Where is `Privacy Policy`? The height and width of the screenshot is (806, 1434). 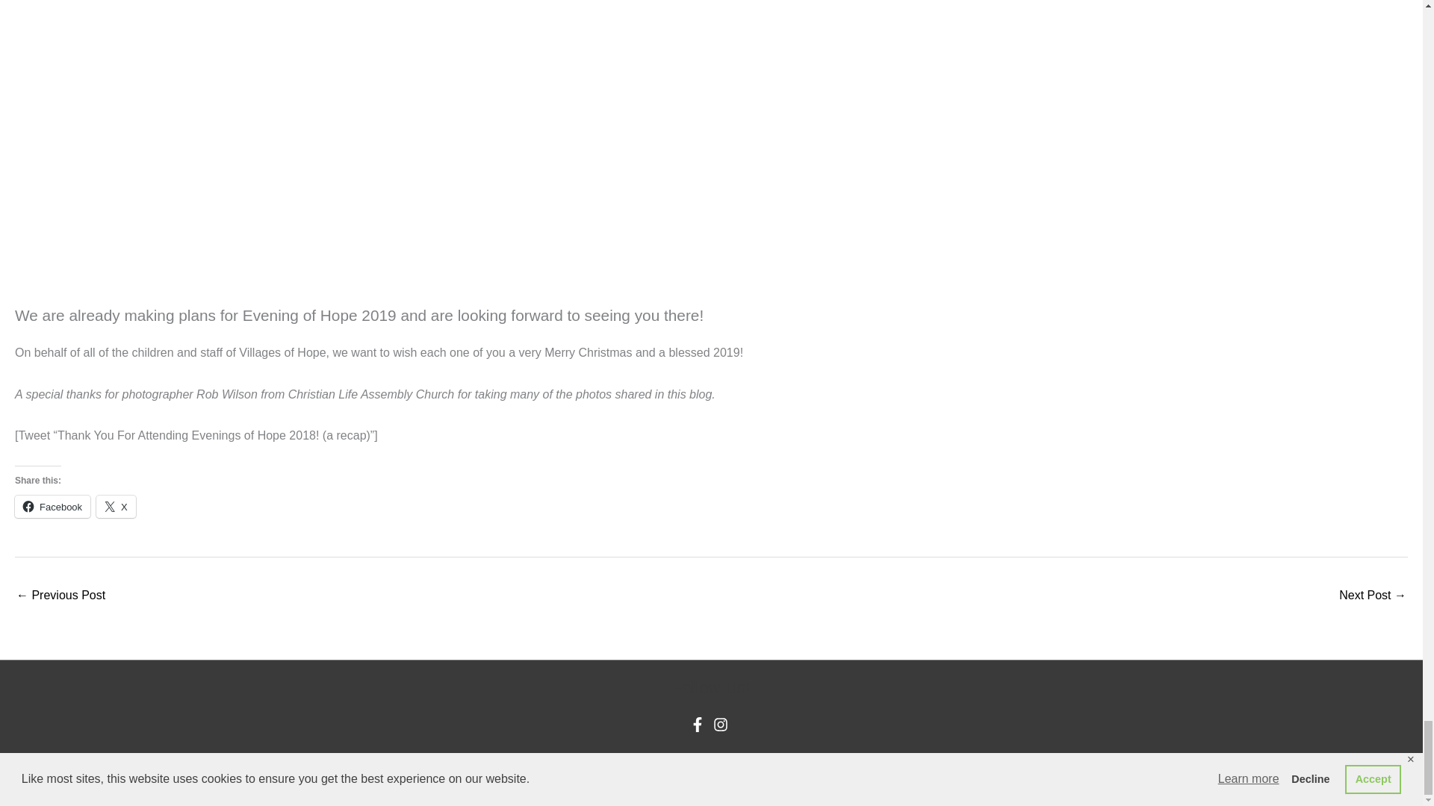 Privacy Policy is located at coordinates (893, 757).